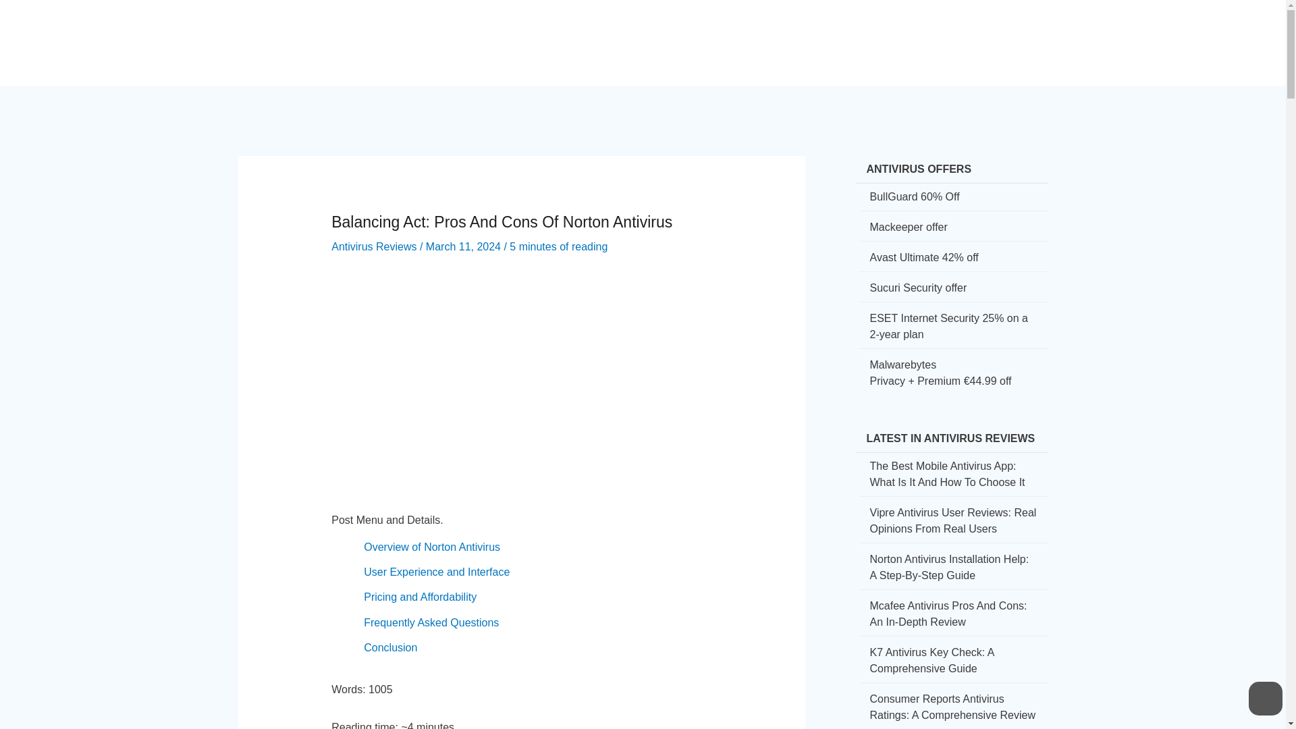 This screenshot has width=1296, height=729. I want to click on Finances, so click(827, 31).